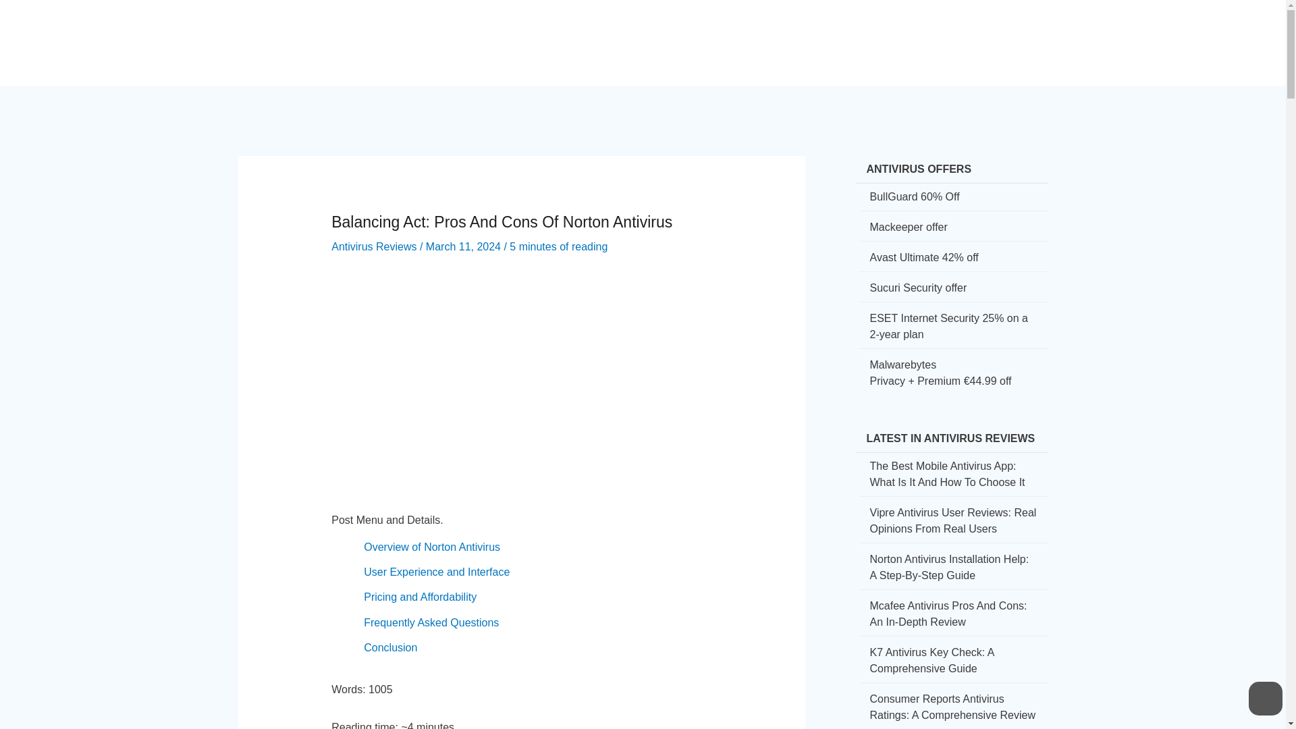 This screenshot has width=1296, height=729. I want to click on Finances, so click(827, 31).